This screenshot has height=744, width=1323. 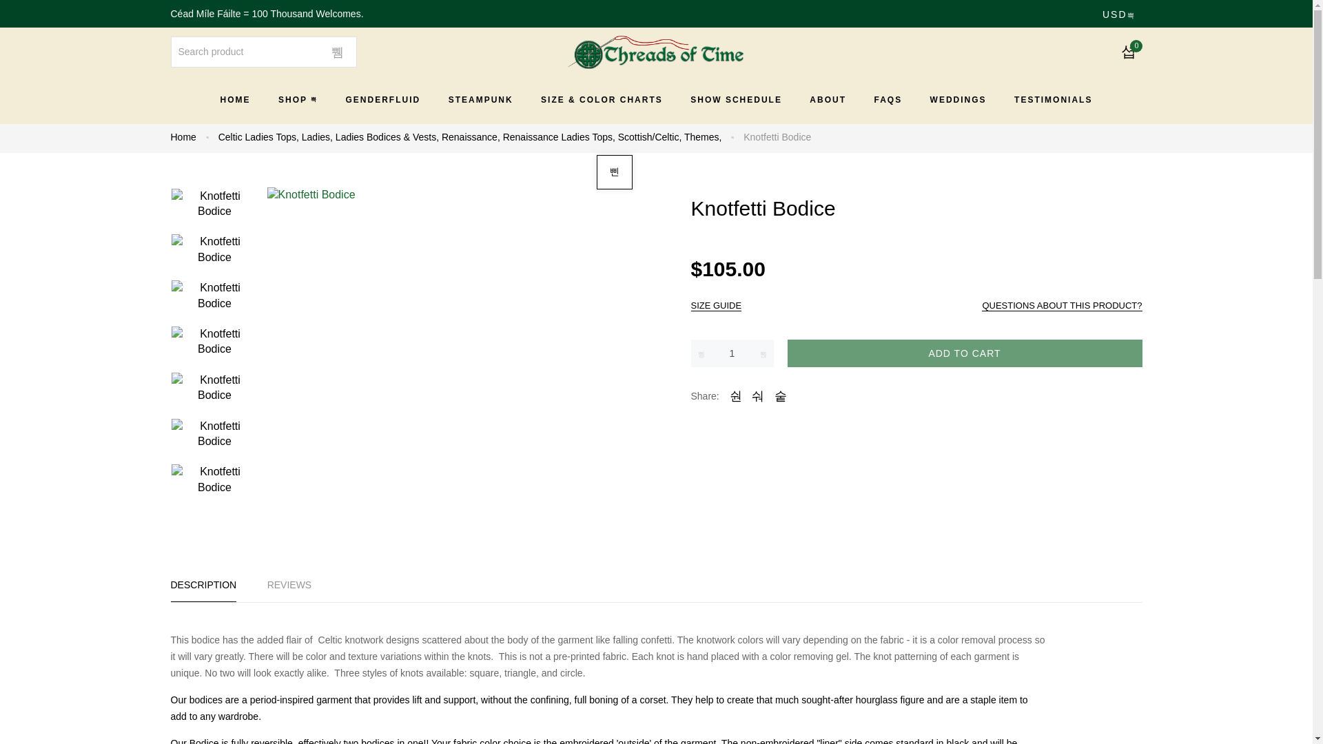 I want to click on STEAMPUNK, so click(x=481, y=99).